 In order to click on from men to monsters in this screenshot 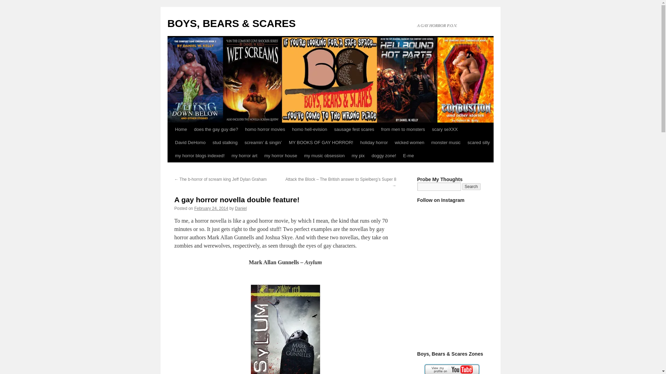, I will do `click(403, 130)`.